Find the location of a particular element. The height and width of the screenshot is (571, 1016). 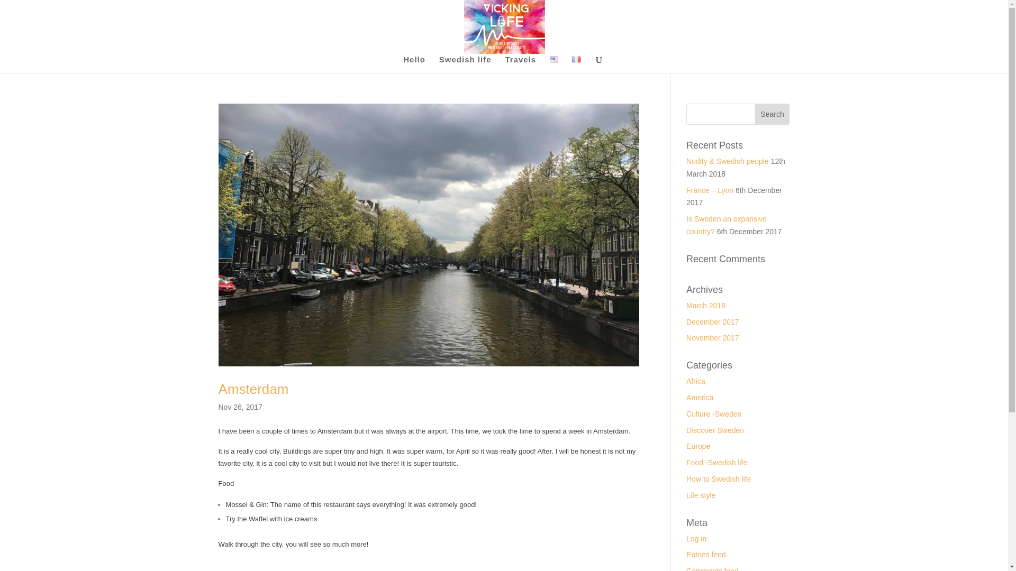

Entries feed is located at coordinates (706, 555).